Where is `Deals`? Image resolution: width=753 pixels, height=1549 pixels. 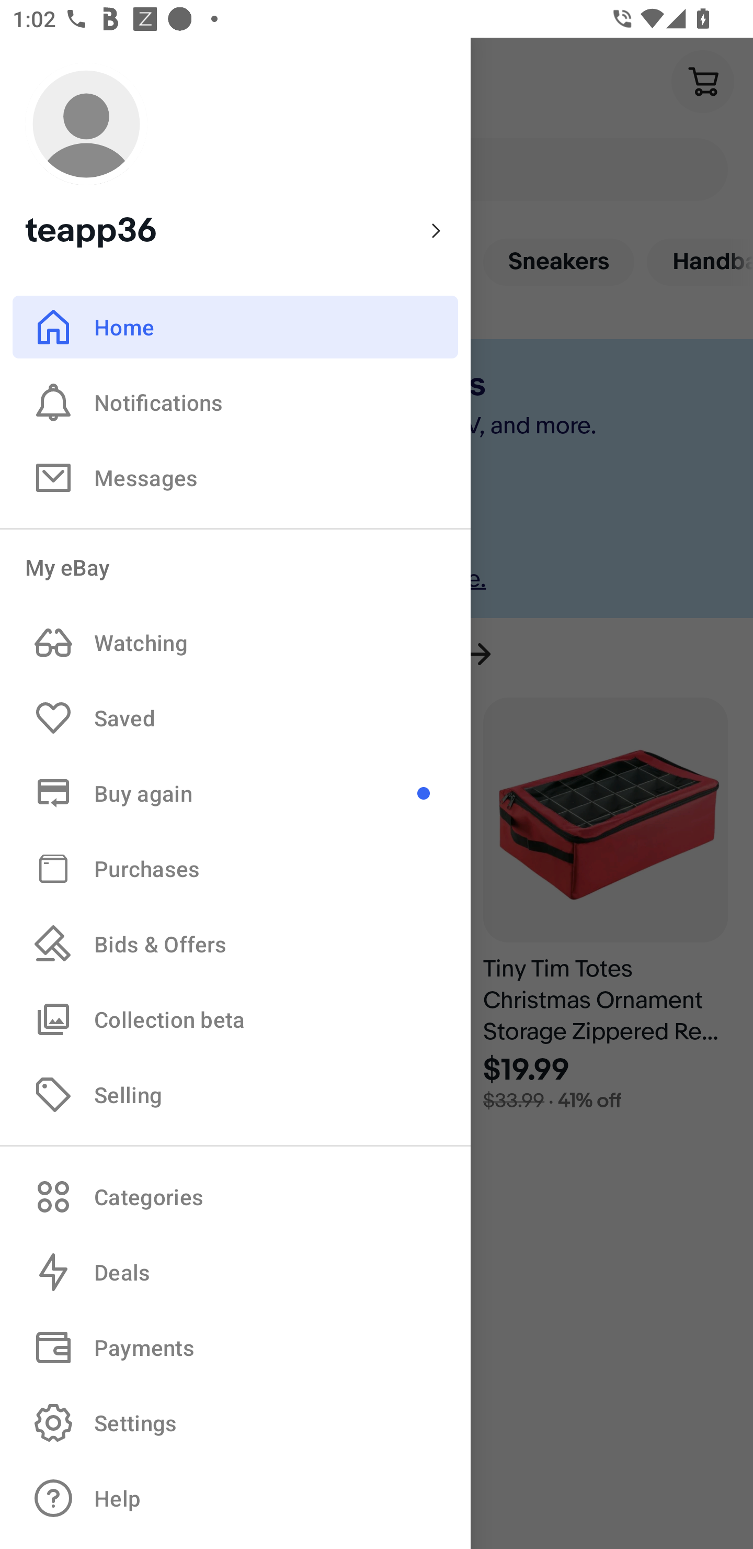 Deals is located at coordinates (235, 1273).